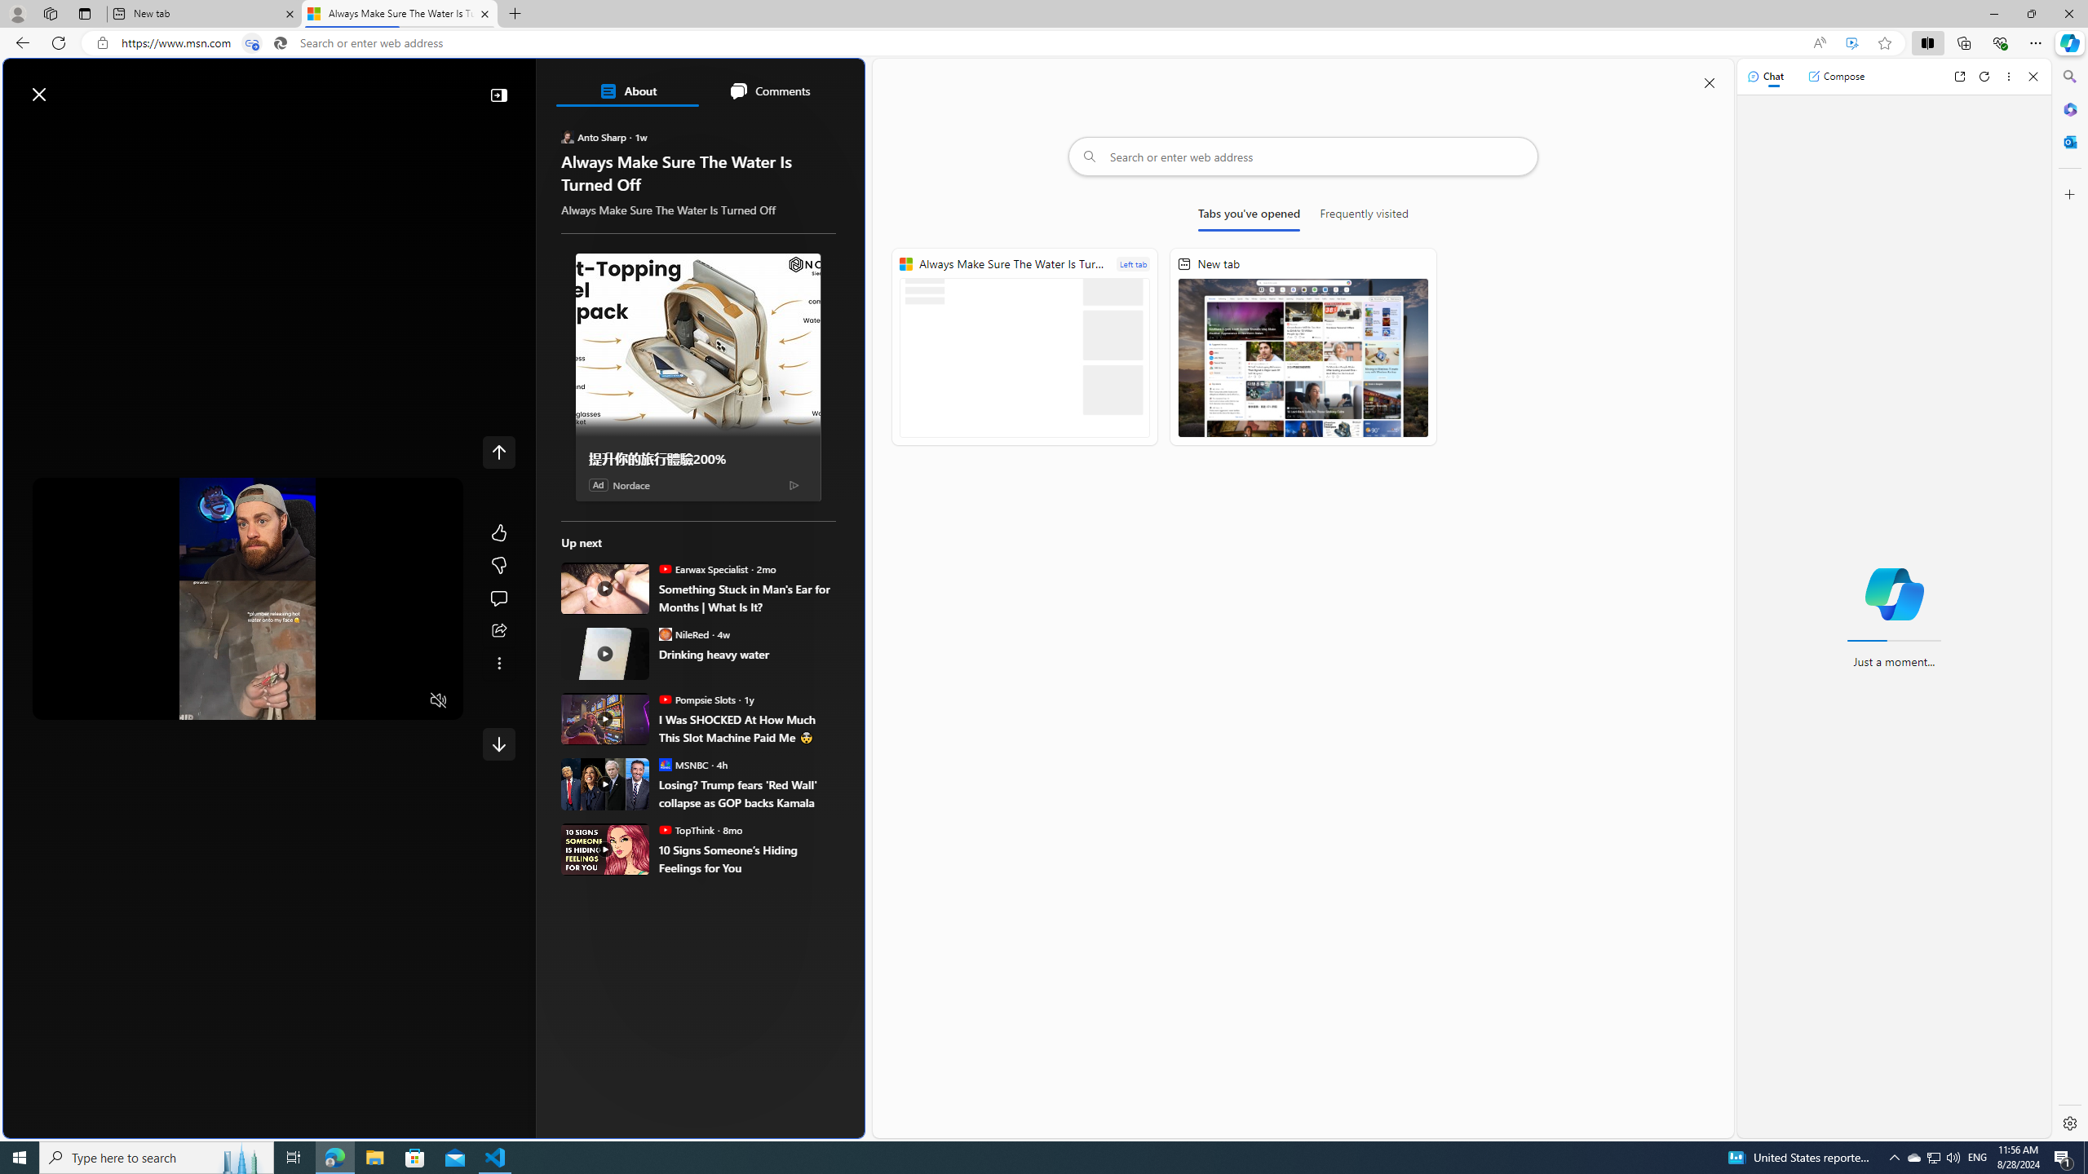  I want to click on Seek Forward, so click(122, 700).